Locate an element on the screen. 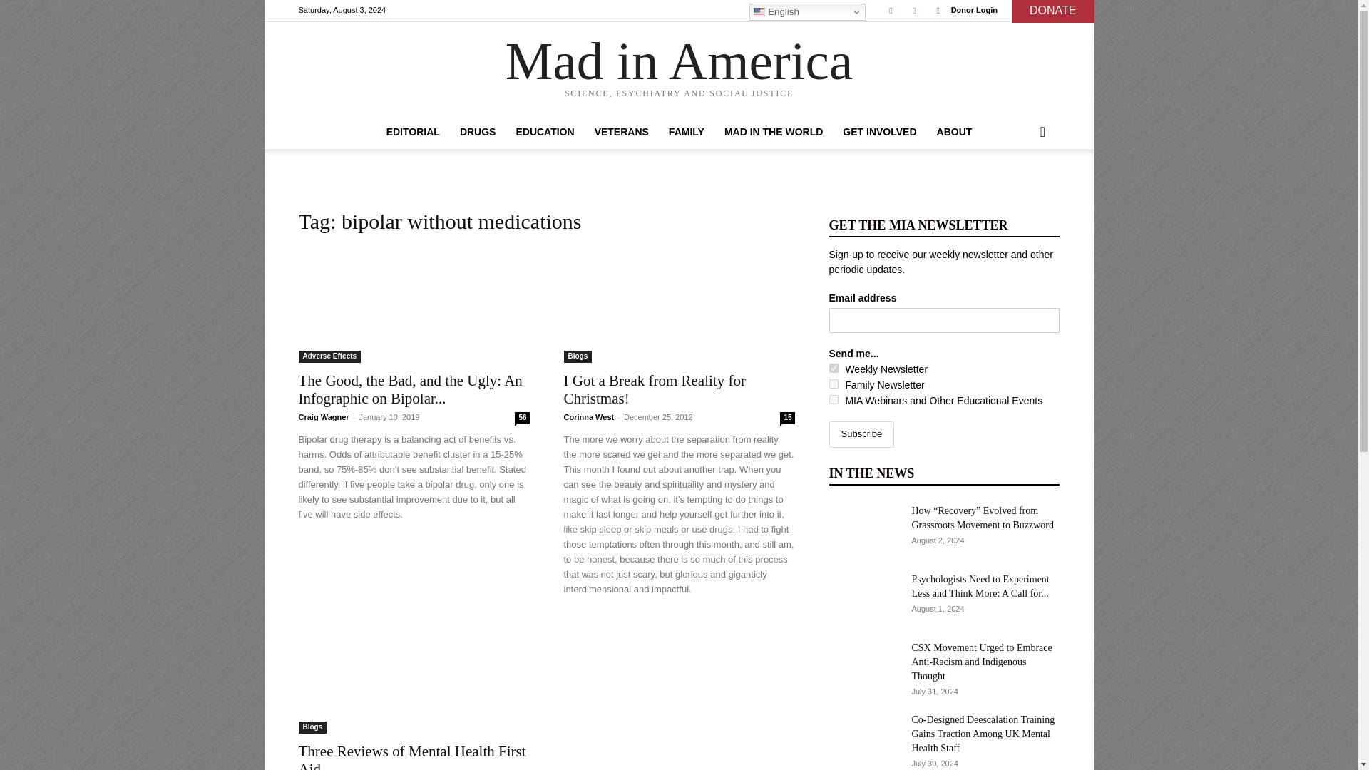 The image size is (1369, 770). 59a3706891 is located at coordinates (833, 399).